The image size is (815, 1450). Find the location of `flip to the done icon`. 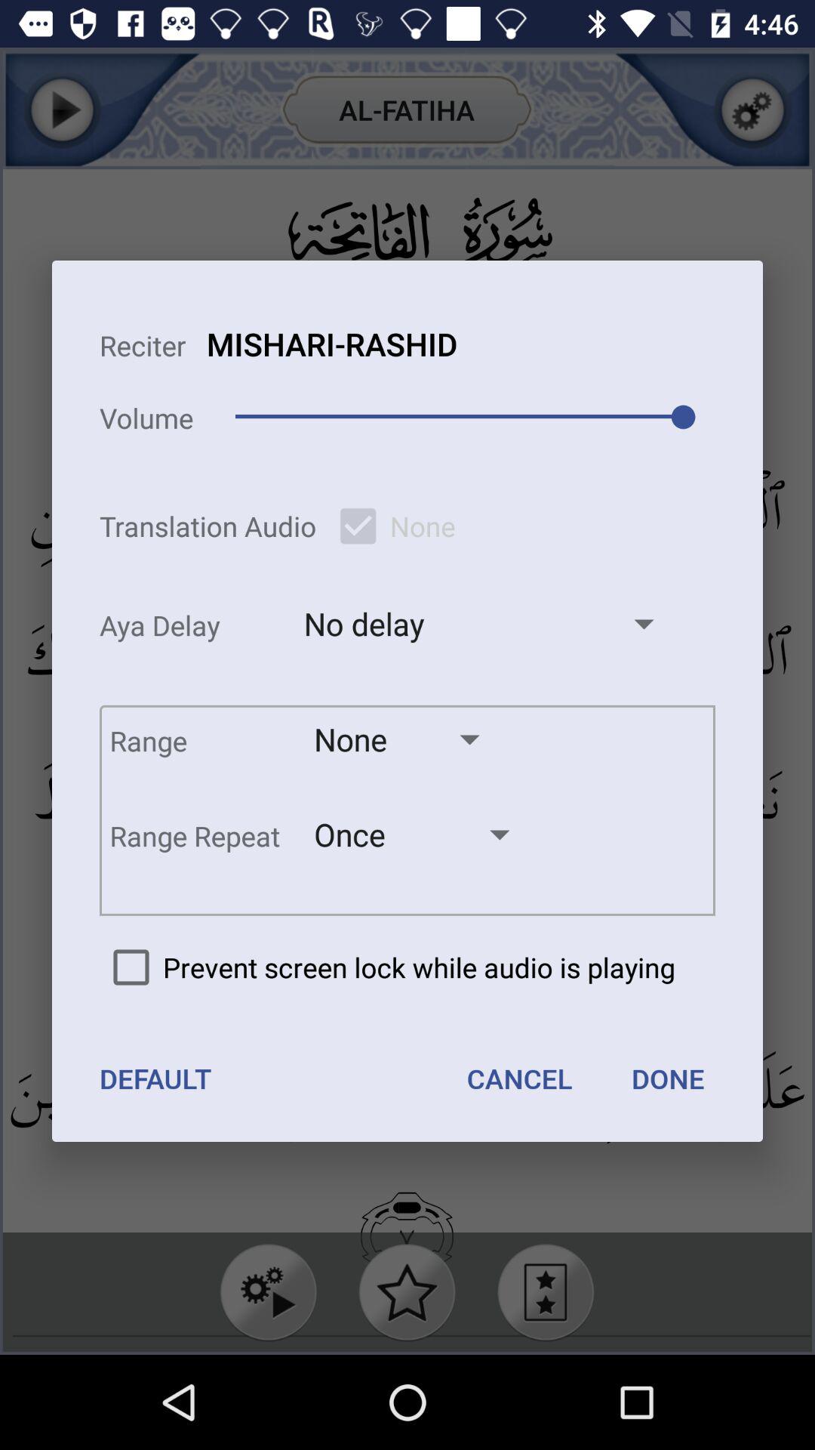

flip to the done icon is located at coordinates (667, 1078).